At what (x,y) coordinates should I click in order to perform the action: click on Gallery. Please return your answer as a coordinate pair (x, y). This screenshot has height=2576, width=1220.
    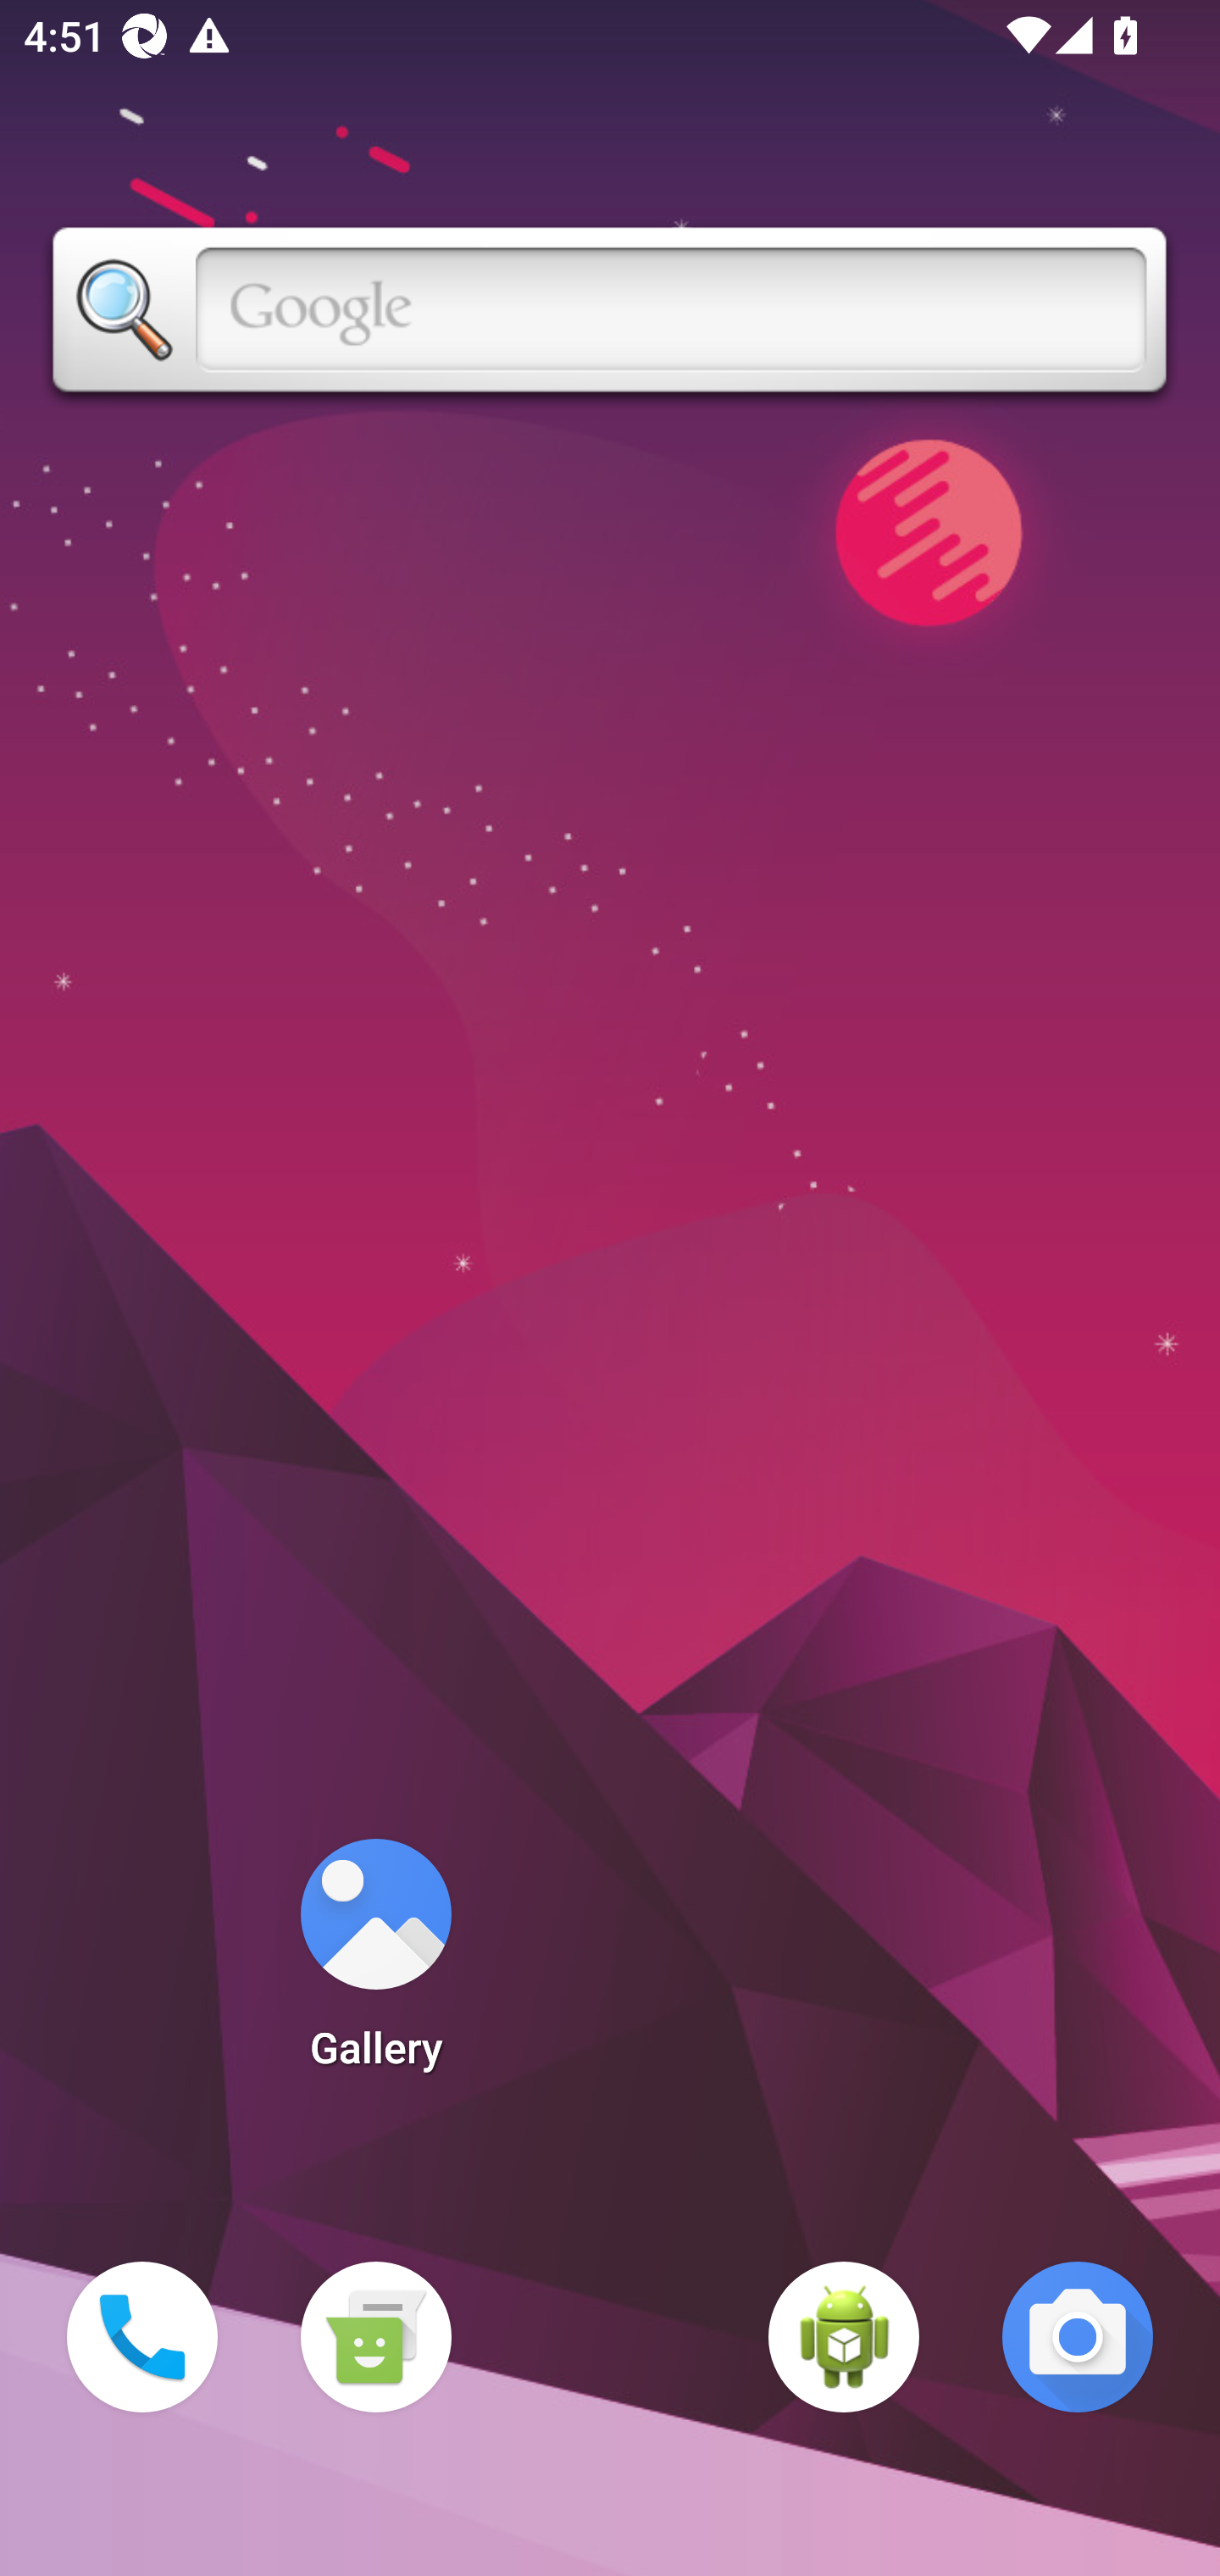
    Looking at the image, I should click on (375, 1964).